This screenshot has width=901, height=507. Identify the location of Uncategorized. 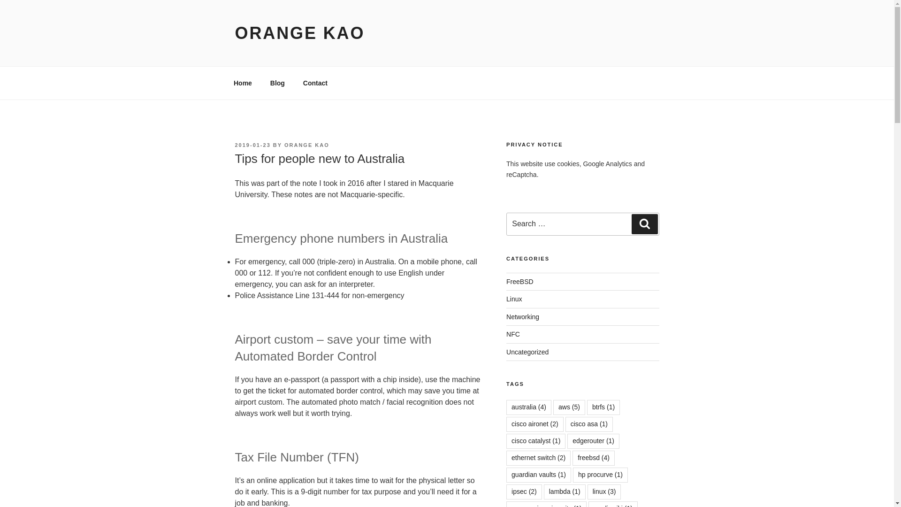
(527, 352).